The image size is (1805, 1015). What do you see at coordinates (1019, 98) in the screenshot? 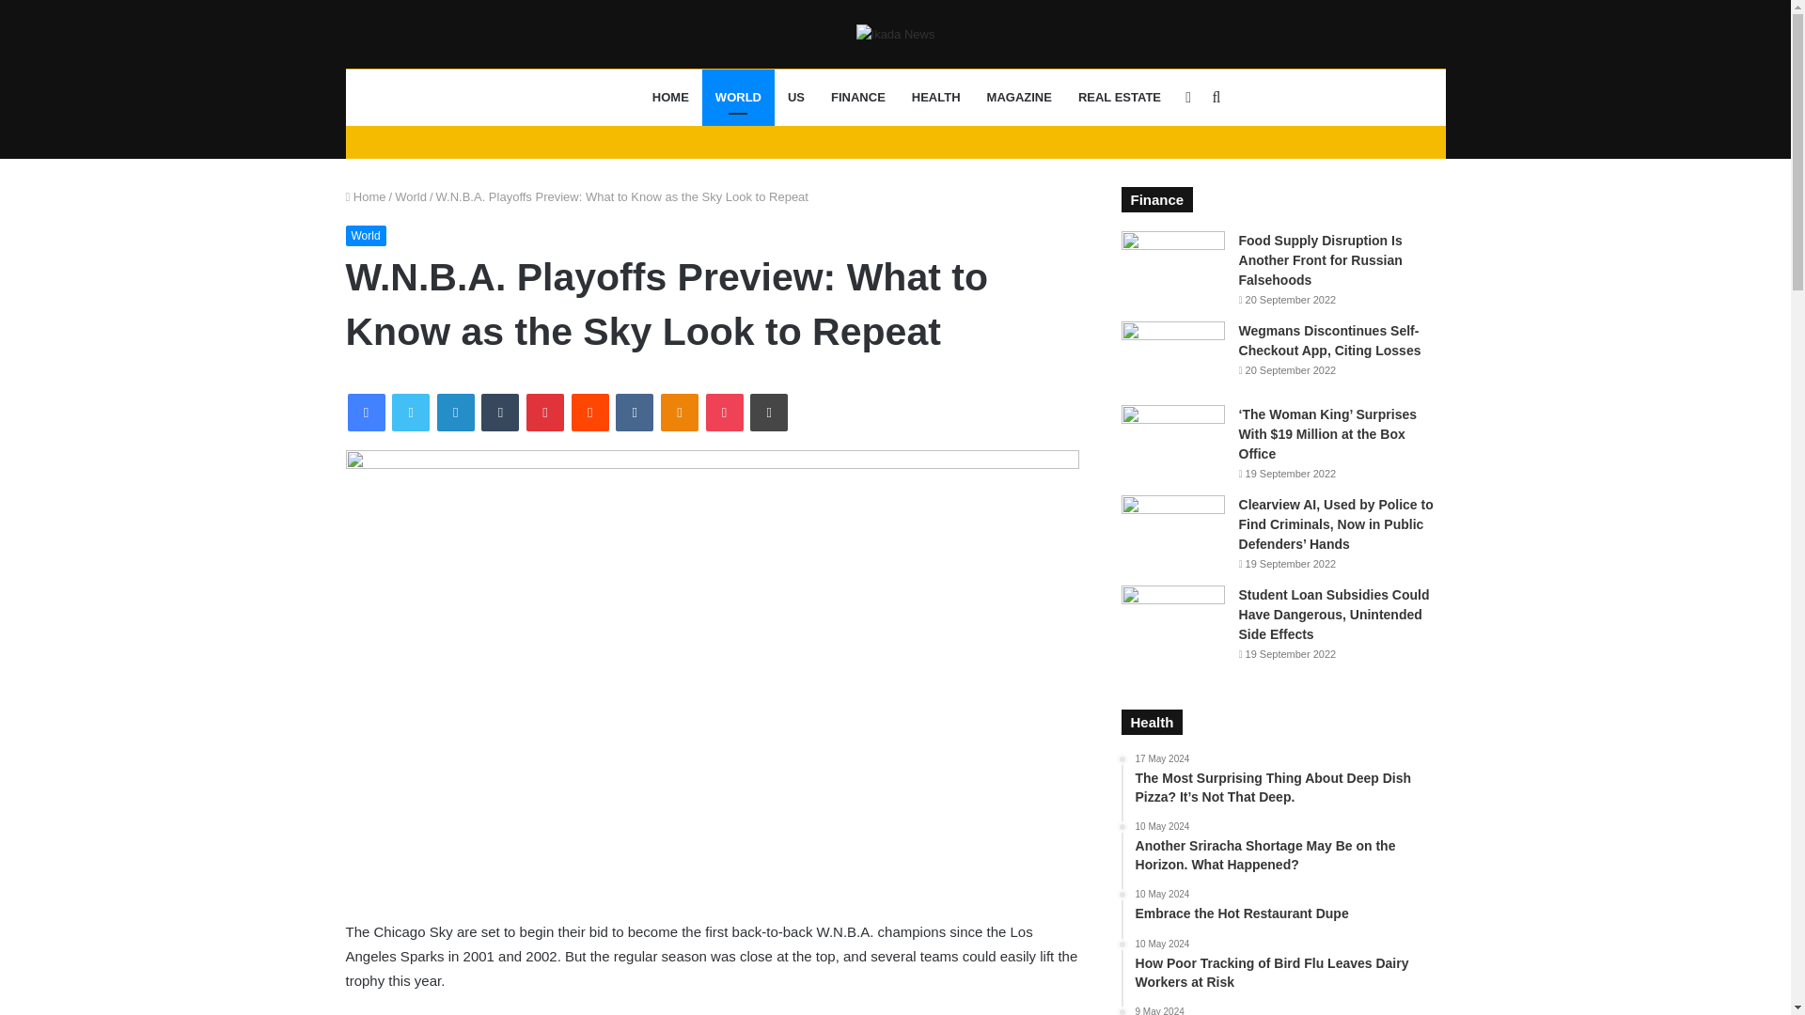
I see `MAGAZINE` at bounding box center [1019, 98].